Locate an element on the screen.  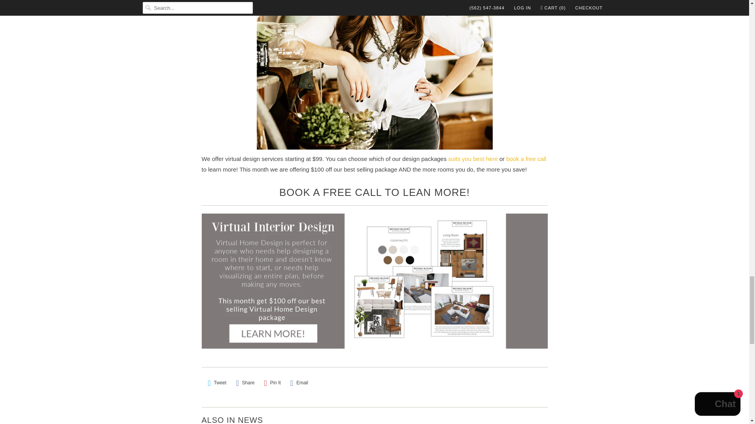
Share this on Twitter is located at coordinates (217, 383).